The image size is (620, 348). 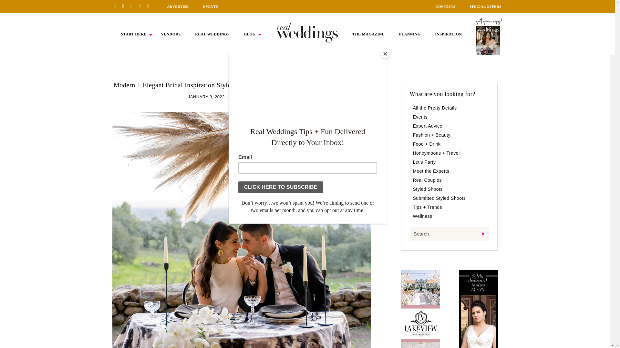 What do you see at coordinates (117, 6) in the screenshot?
I see `Pinterest` at bounding box center [117, 6].